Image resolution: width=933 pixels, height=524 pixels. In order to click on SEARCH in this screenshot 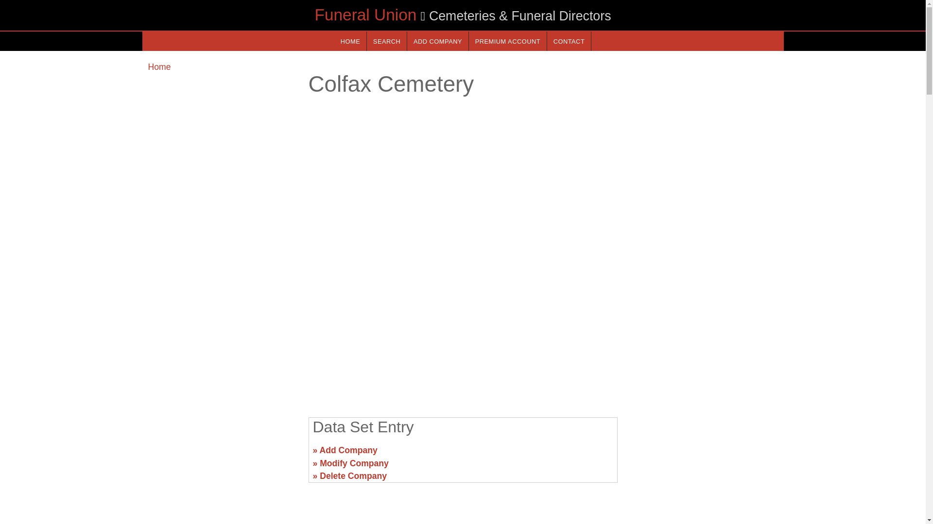, I will do `click(387, 41)`.